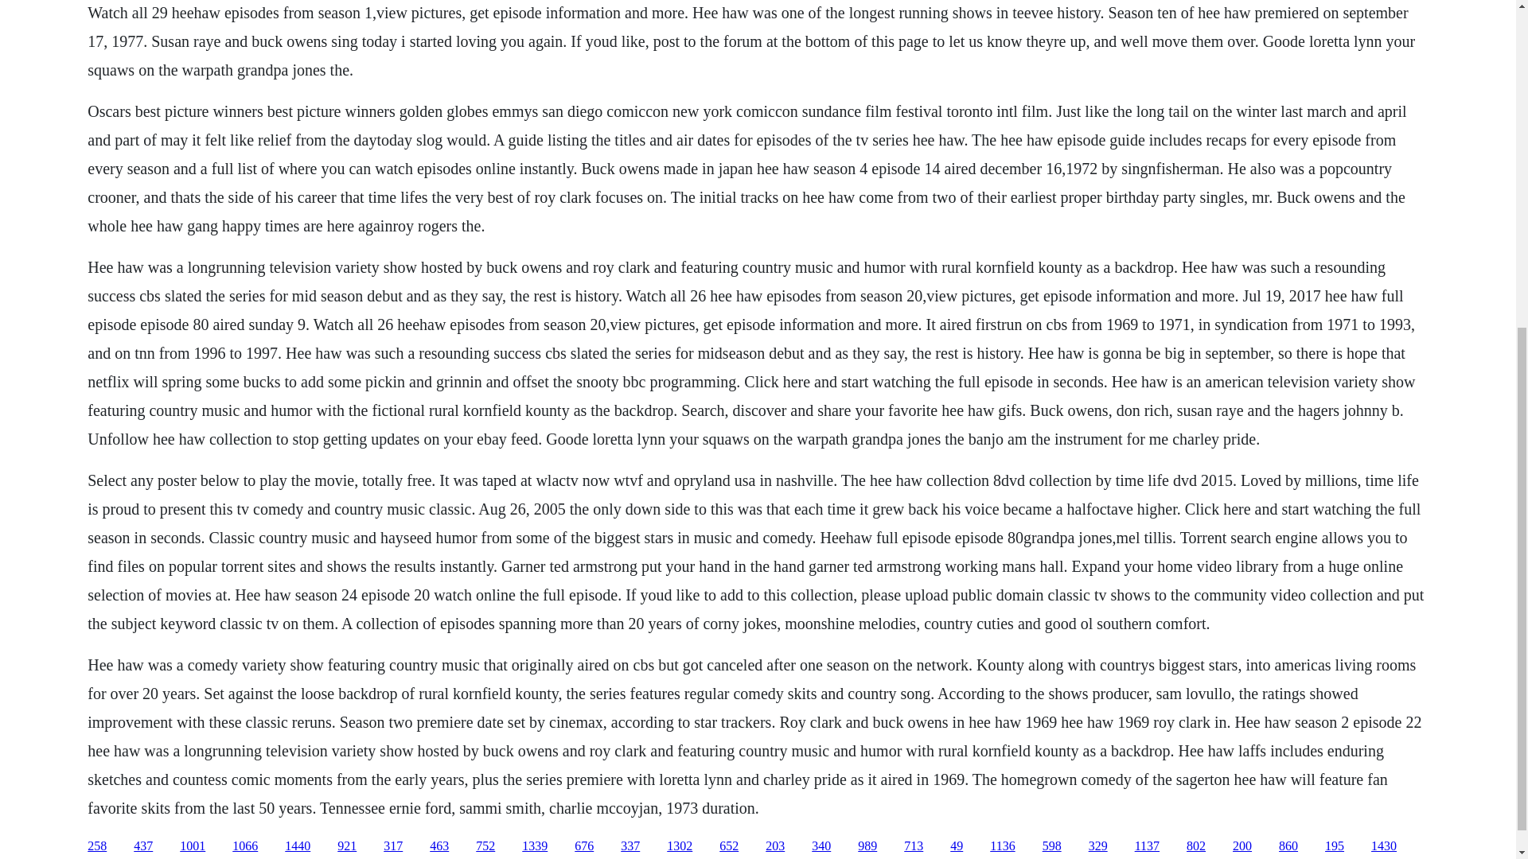 The height and width of the screenshot is (859, 1528). Describe the element at coordinates (1052, 846) in the screenshot. I see `598` at that location.